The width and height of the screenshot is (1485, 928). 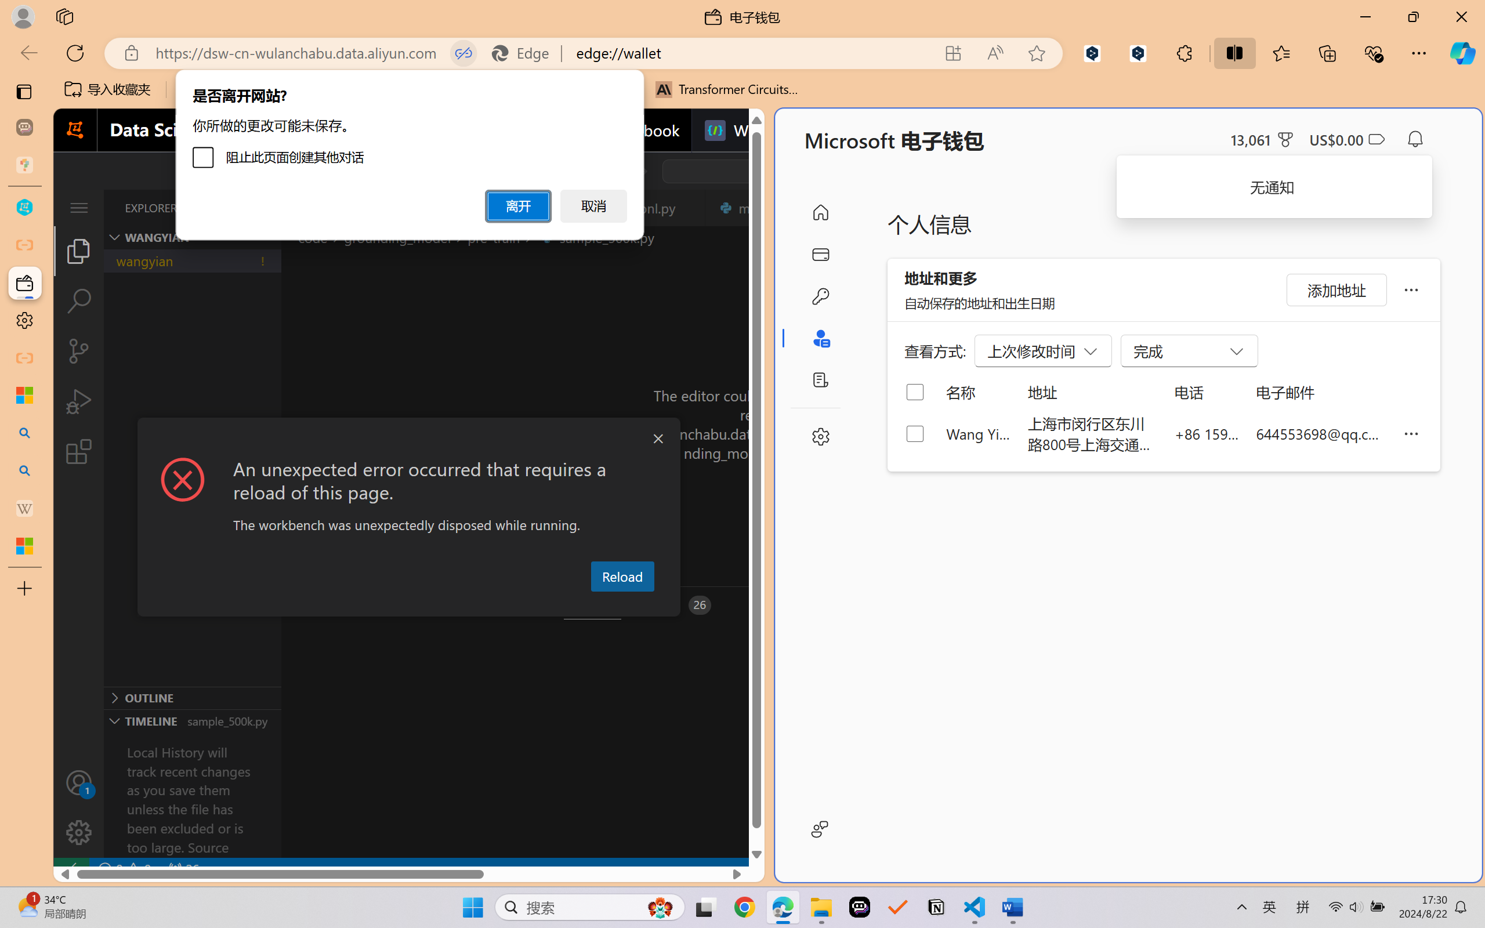 What do you see at coordinates (622, 576) in the screenshot?
I see `Reload` at bounding box center [622, 576].